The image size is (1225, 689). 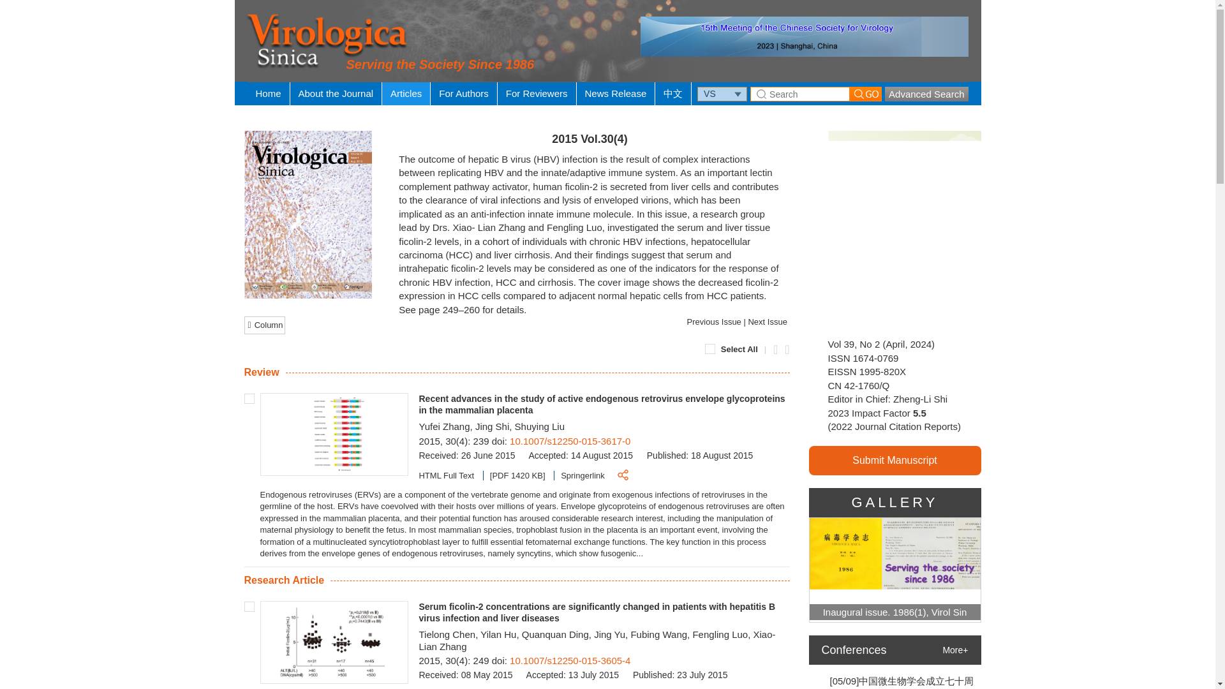 I want to click on Advanced Search, so click(x=926, y=94).